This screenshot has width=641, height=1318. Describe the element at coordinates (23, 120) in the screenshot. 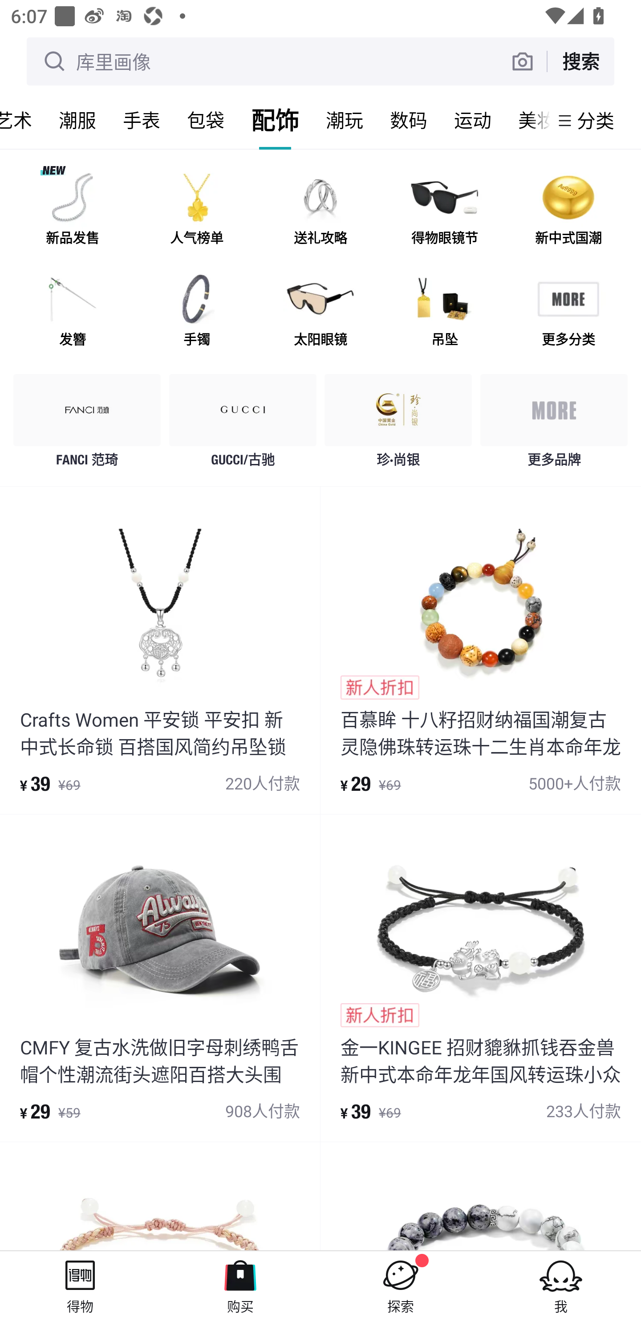

I see `艺术` at that location.